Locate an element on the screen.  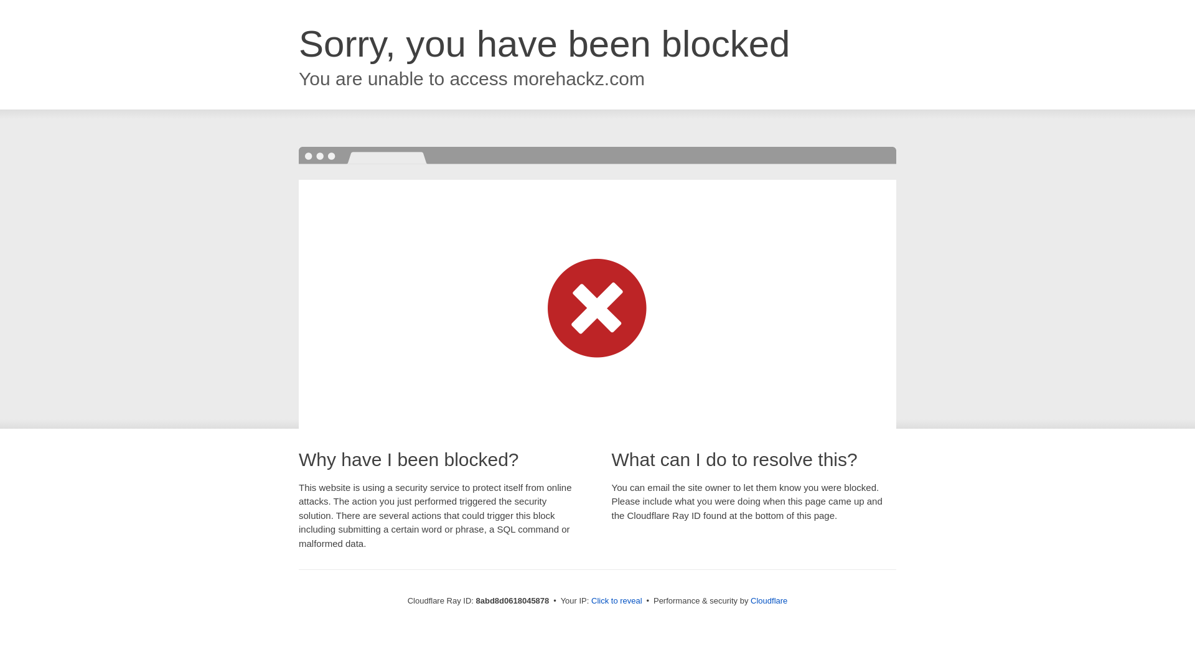
Cloudflare is located at coordinates (769, 600).